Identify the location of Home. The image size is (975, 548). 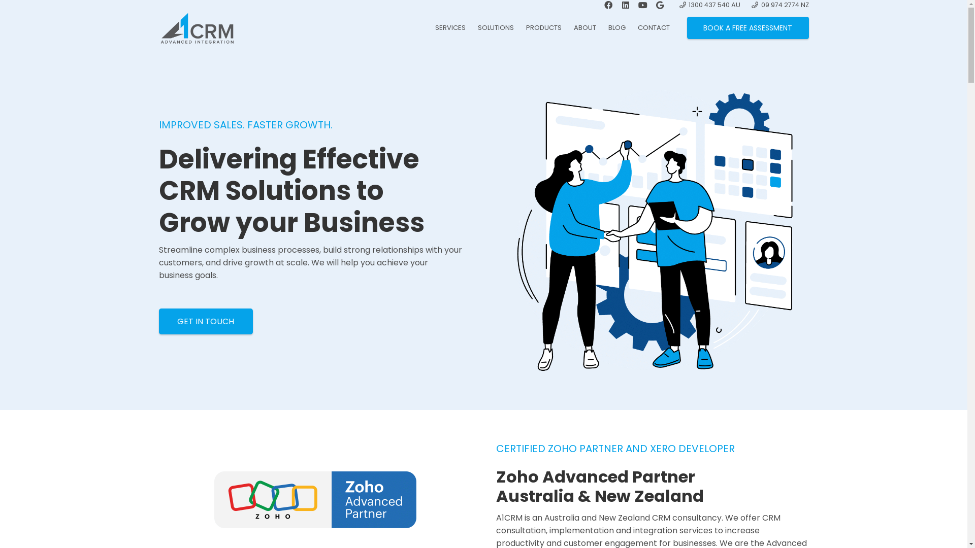
(619, 310).